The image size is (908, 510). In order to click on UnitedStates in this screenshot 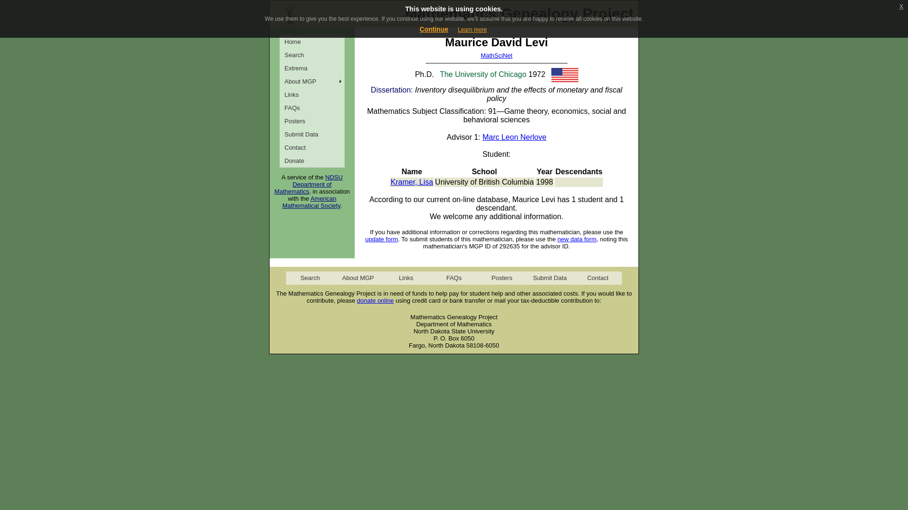, I will do `click(565, 75)`.